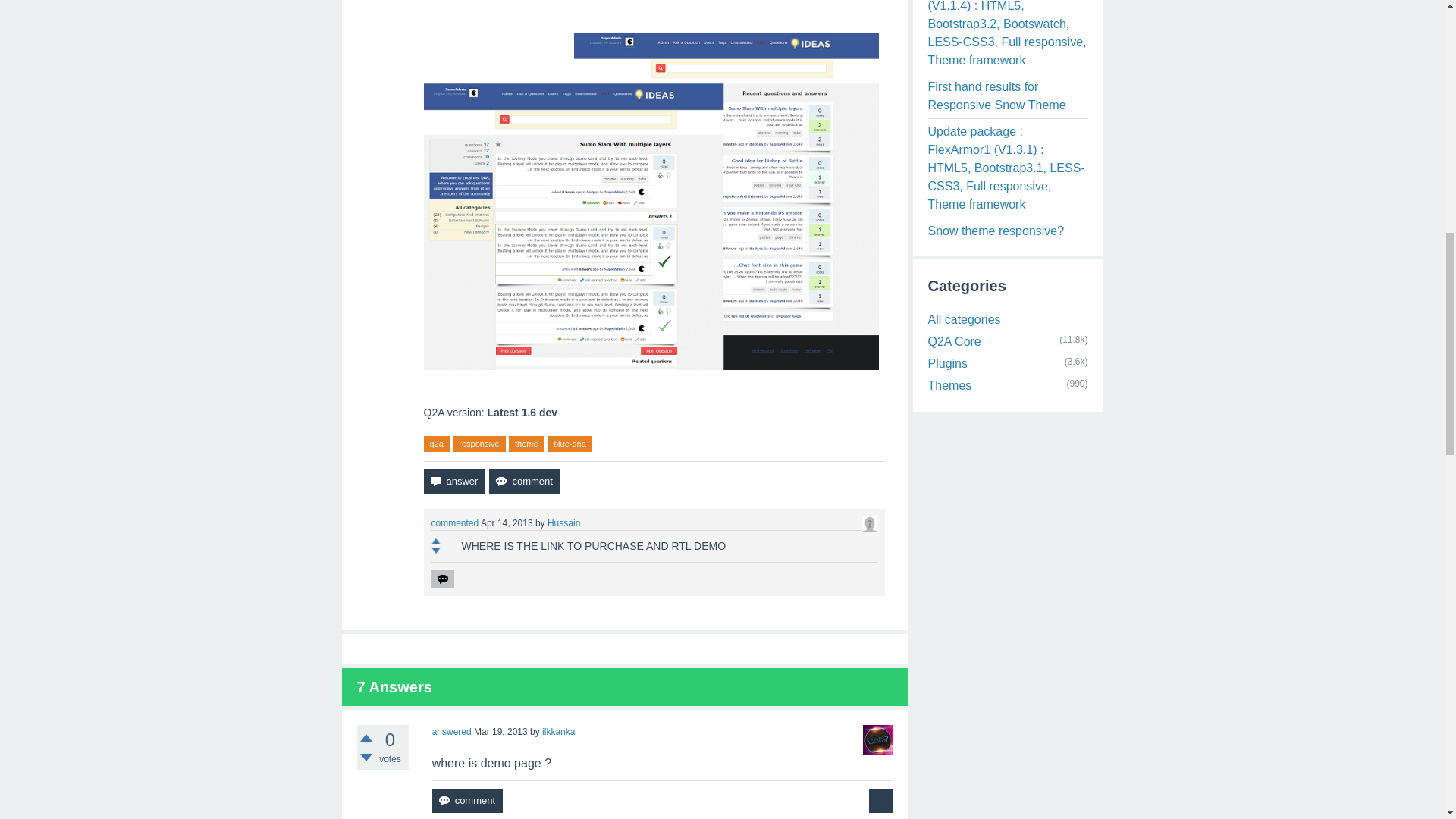 This screenshot has height=819, width=1456. What do you see at coordinates (467, 801) in the screenshot?
I see `Add a comment on this answer` at bounding box center [467, 801].